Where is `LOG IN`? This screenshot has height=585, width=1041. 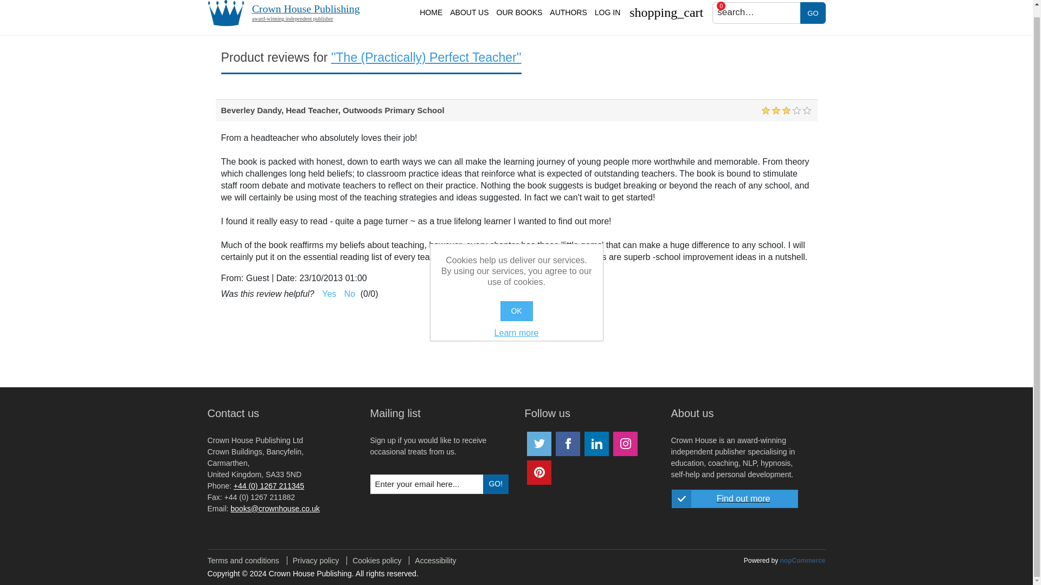 LOG IN is located at coordinates (470, 12).